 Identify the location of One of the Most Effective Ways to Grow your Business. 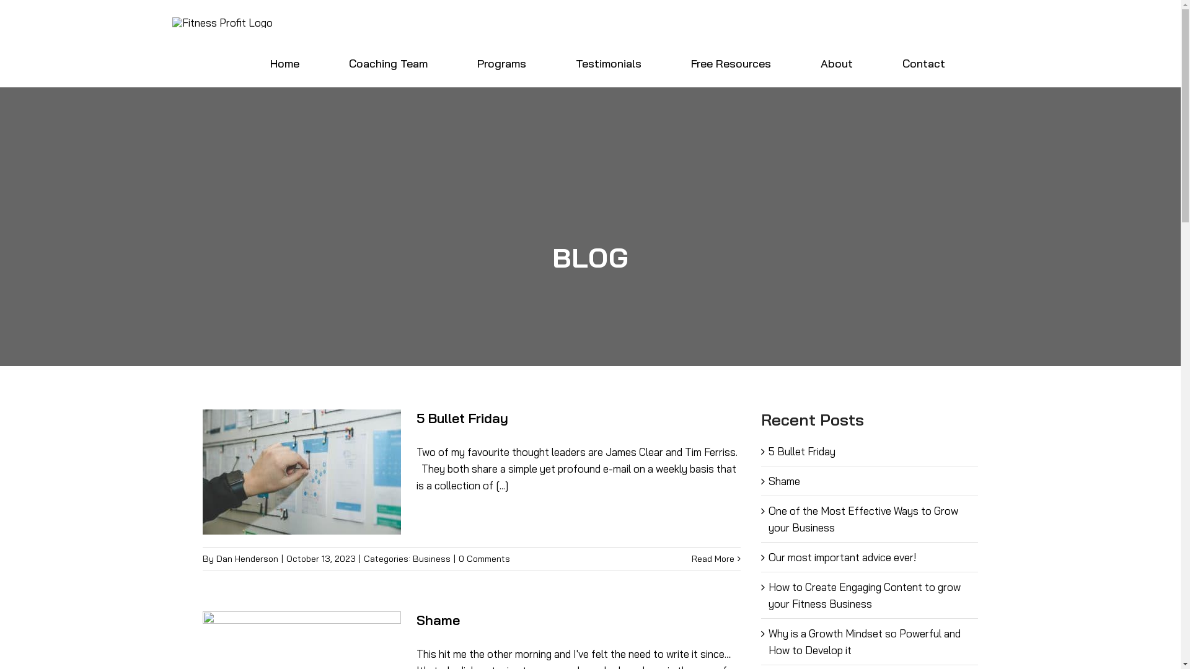
(863, 519).